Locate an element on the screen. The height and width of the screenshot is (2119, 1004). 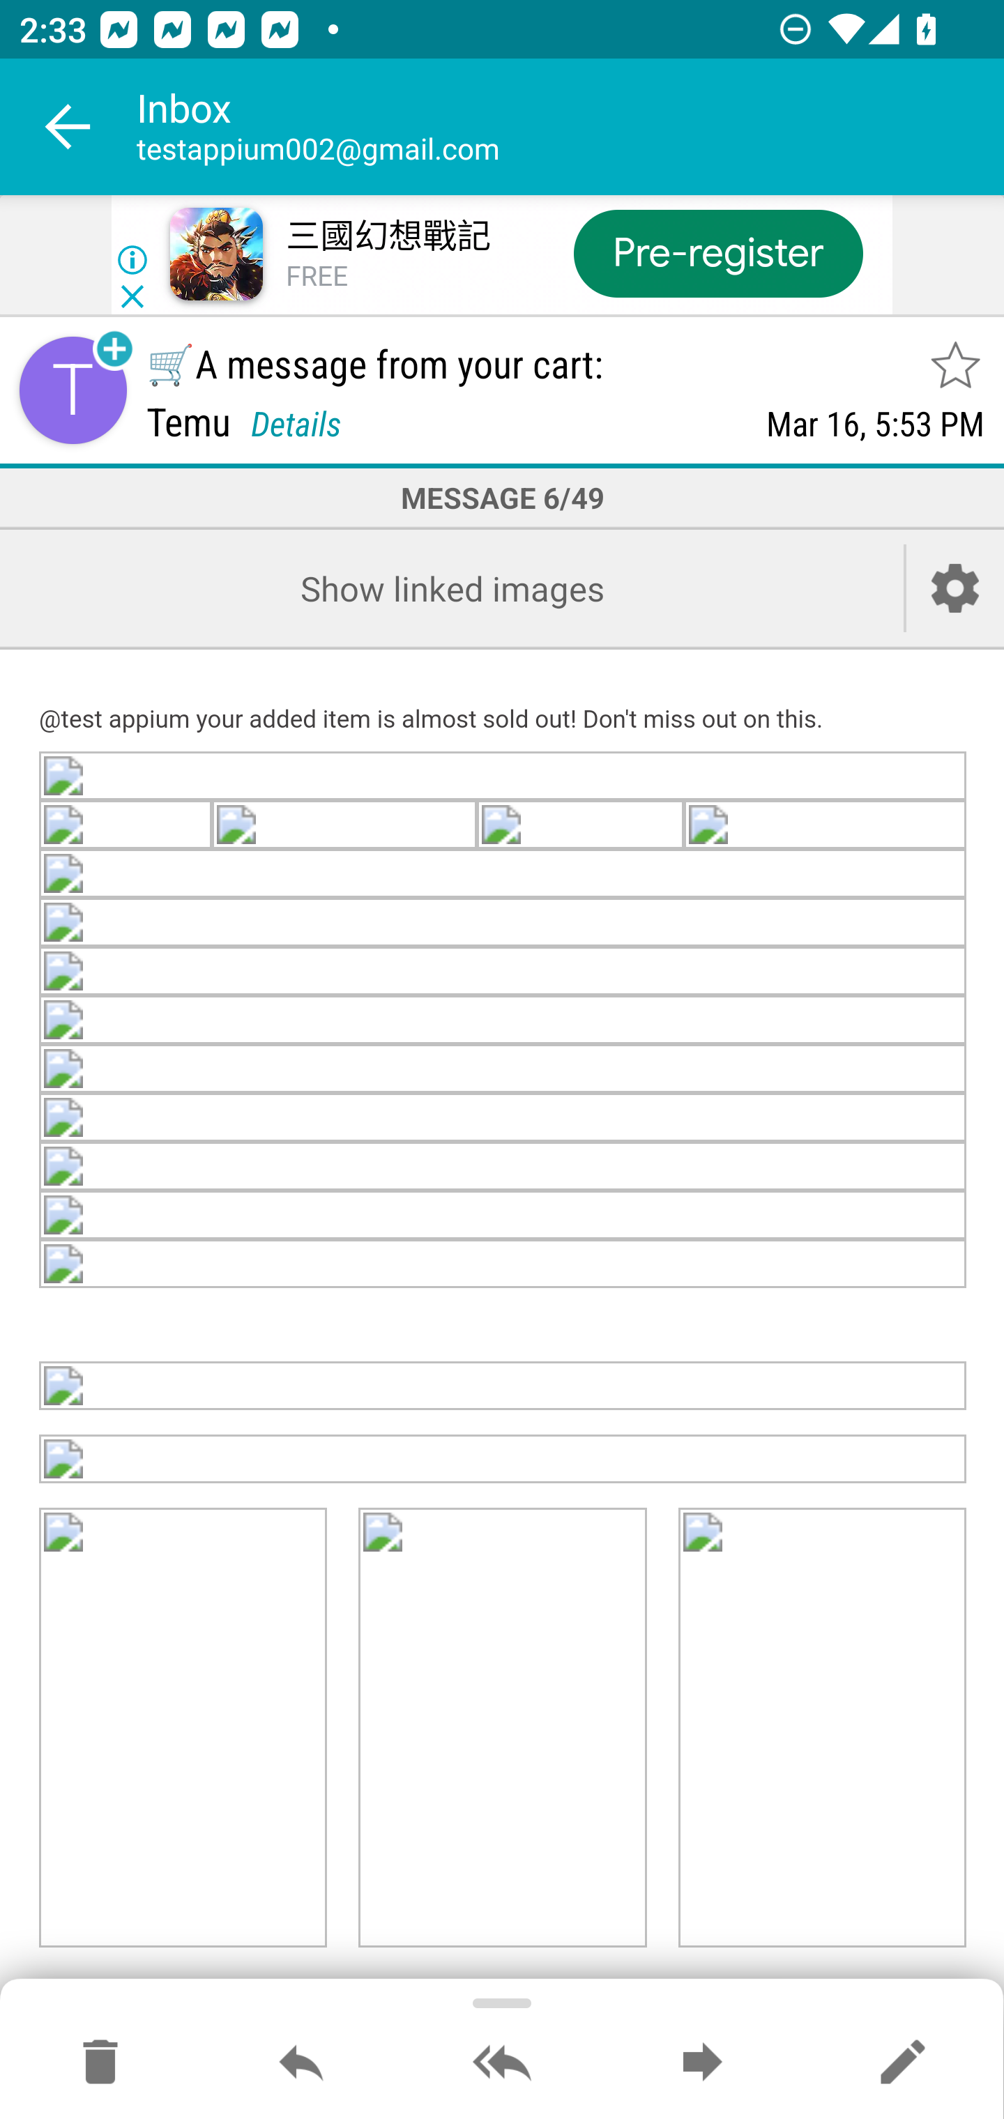
Account setup is located at coordinates (955, 588).